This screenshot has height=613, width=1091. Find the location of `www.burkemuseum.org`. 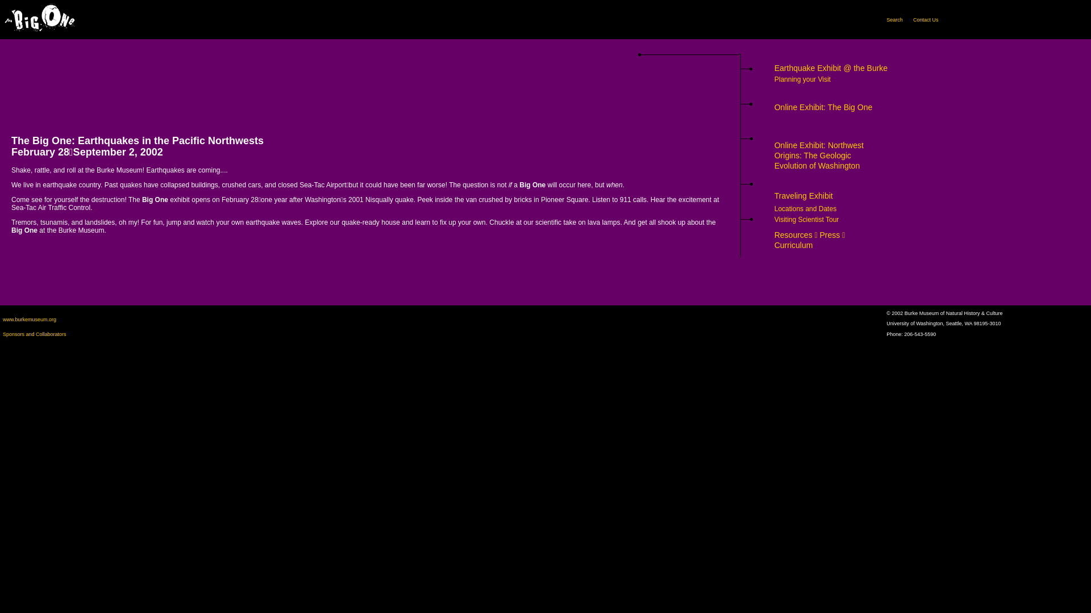

www.burkemuseum.org is located at coordinates (30, 319).